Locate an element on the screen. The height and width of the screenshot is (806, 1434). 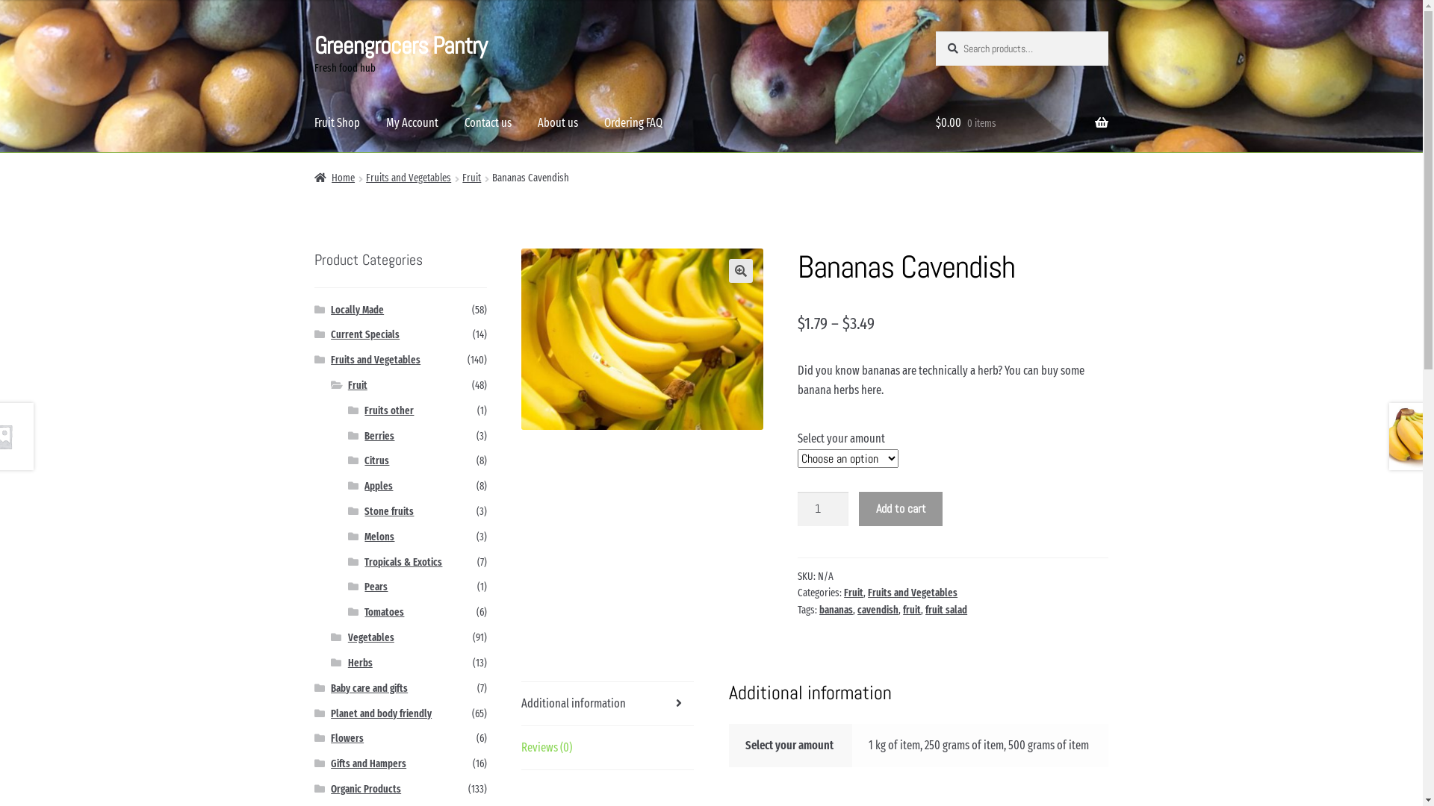
My Account is located at coordinates (412, 123).